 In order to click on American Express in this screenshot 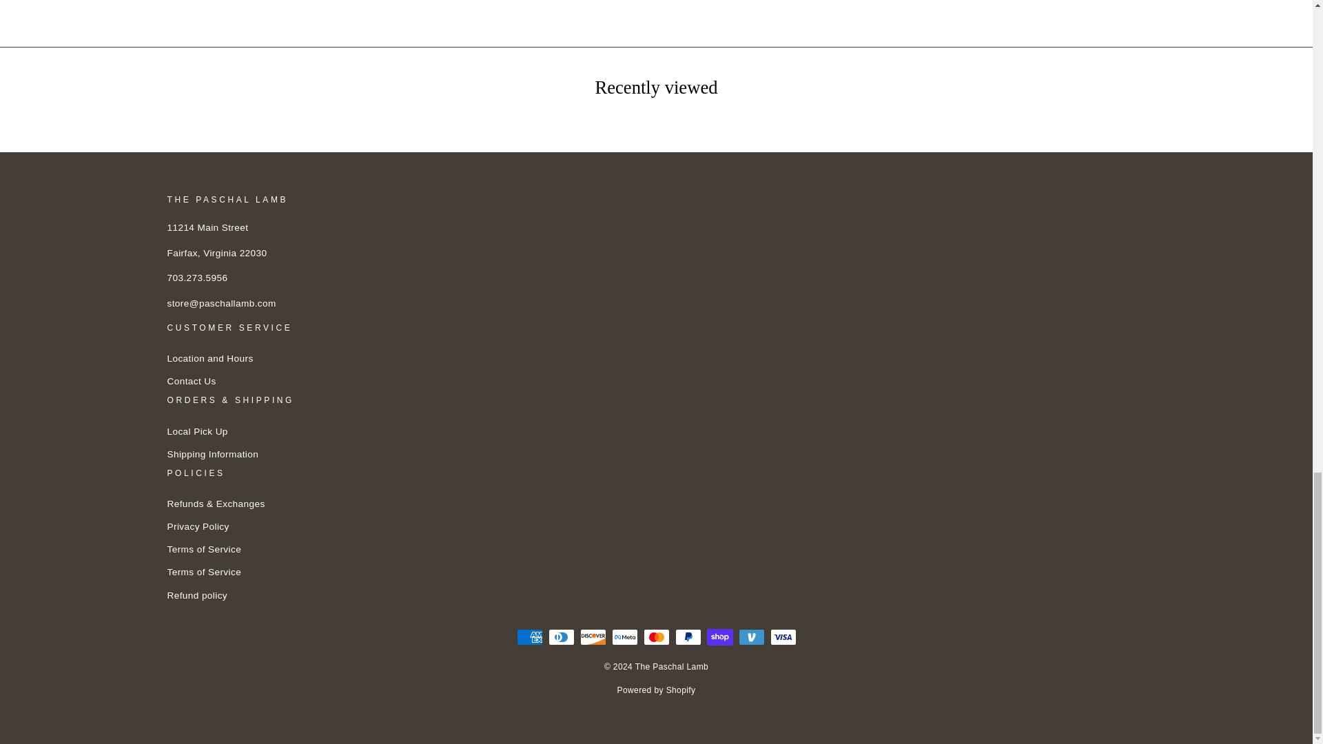, I will do `click(529, 637)`.